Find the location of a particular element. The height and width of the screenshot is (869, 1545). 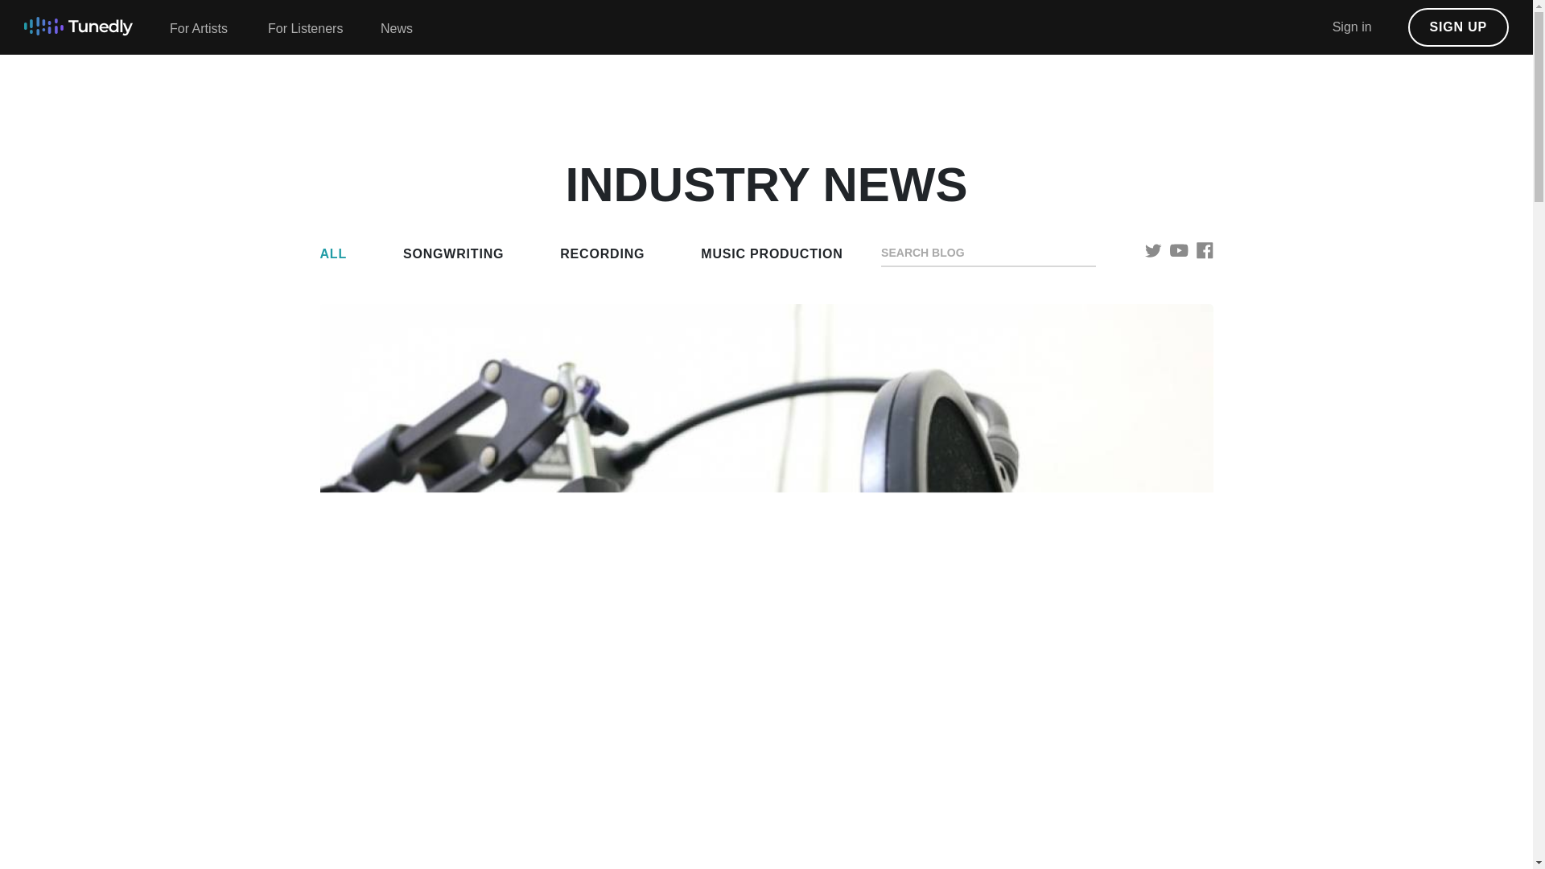

RECORDING is located at coordinates (602, 254).